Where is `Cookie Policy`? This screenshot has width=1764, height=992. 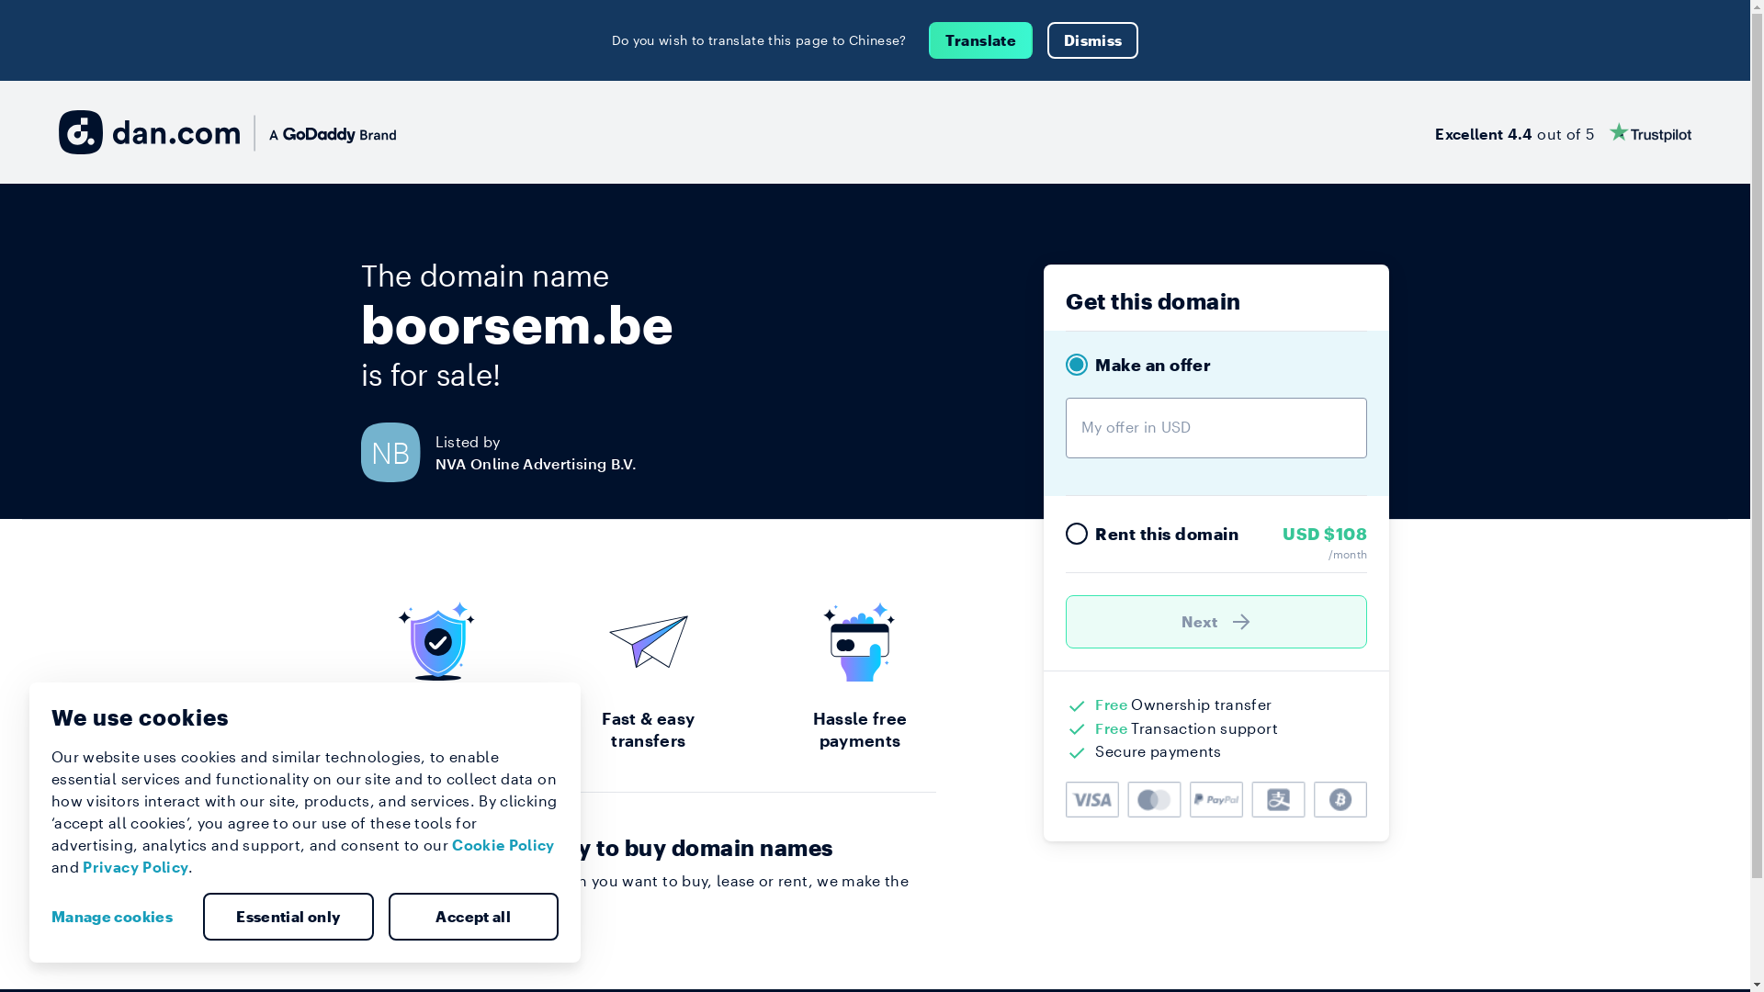 Cookie Policy is located at coordinates (503, 845).